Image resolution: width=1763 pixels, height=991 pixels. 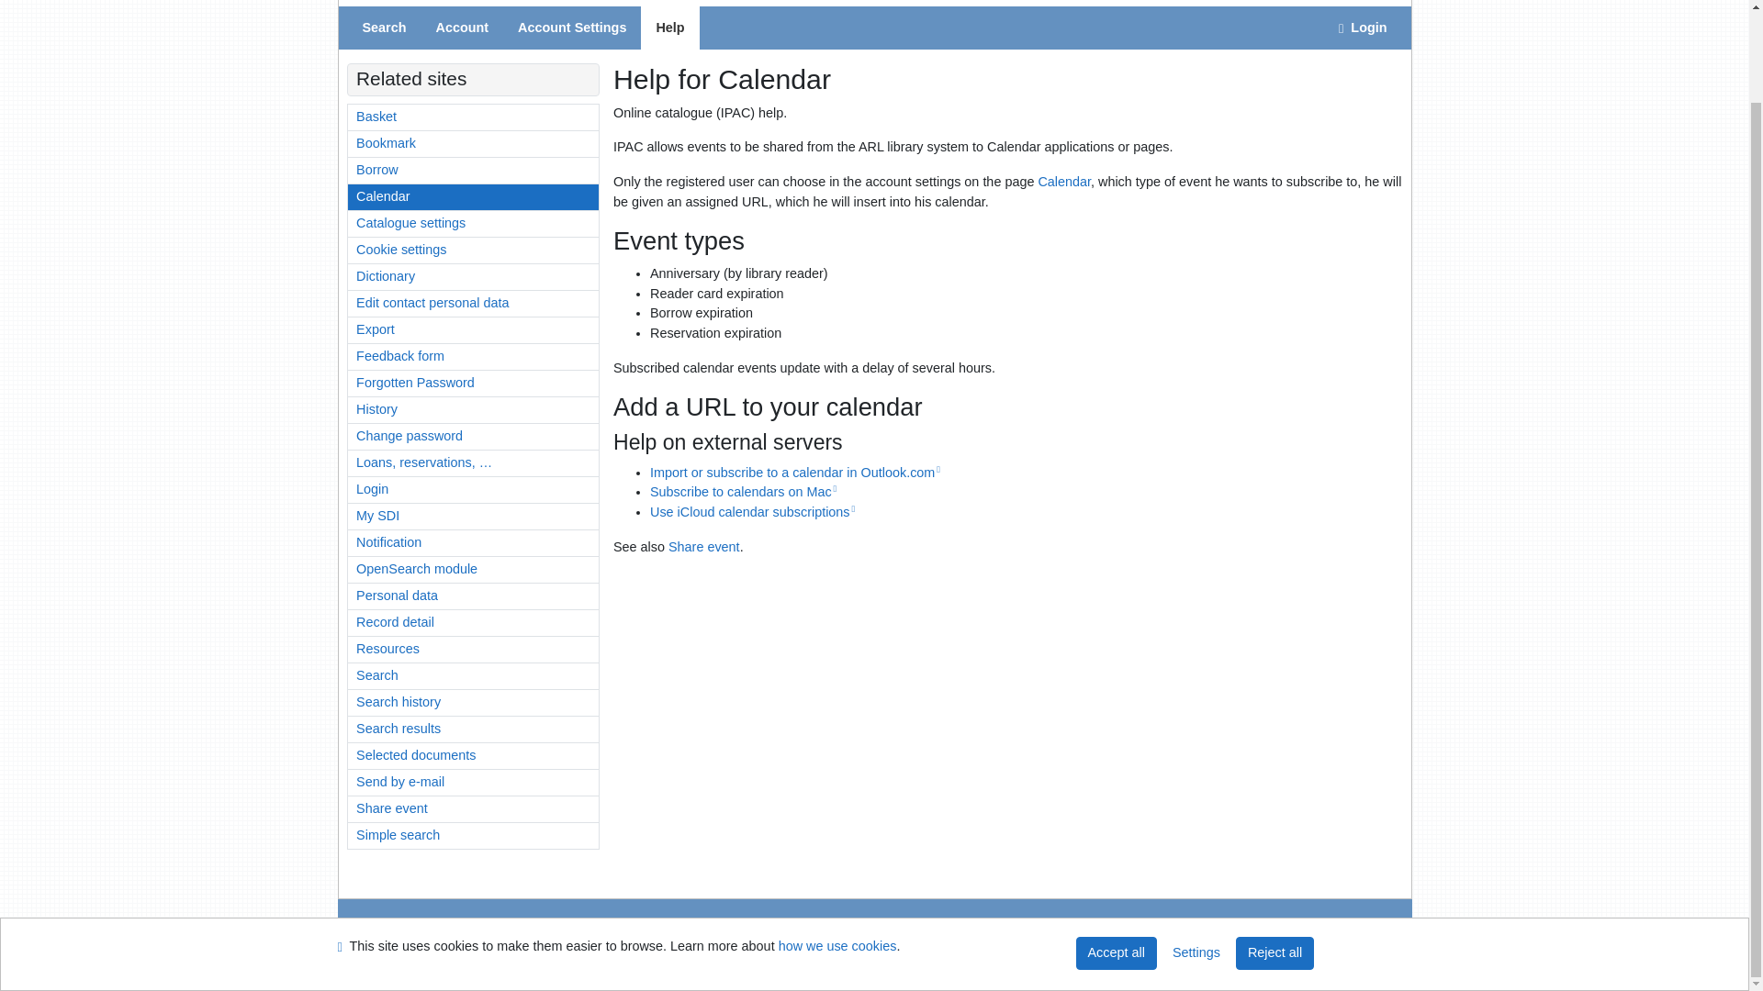 I want to click on Account, so click(x=461, y=28).